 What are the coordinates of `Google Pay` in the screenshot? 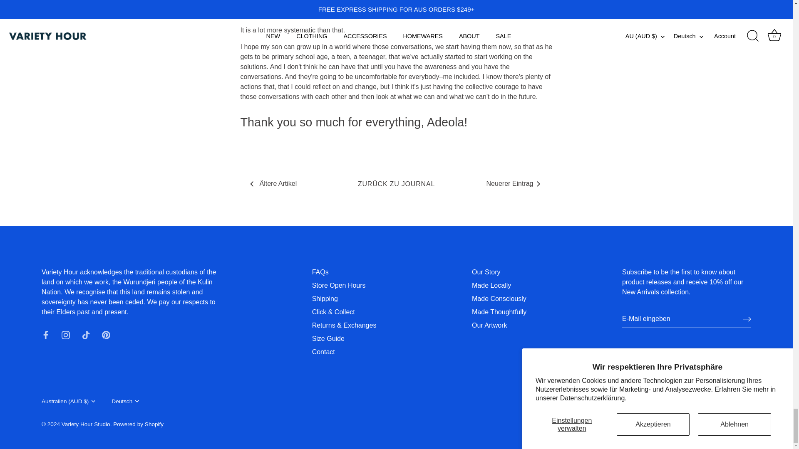 It's located at (625, 402).